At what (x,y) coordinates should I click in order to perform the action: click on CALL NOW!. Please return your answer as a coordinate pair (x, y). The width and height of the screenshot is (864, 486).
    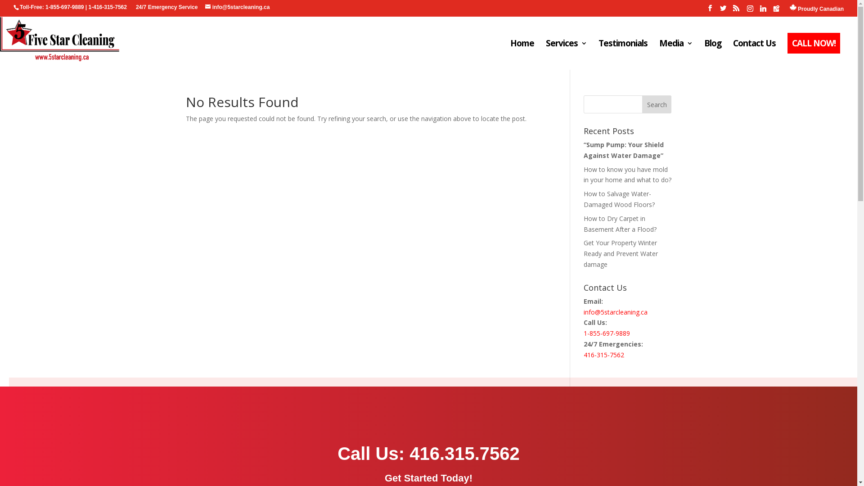
    Looking at the image, I should click on (814, 54).